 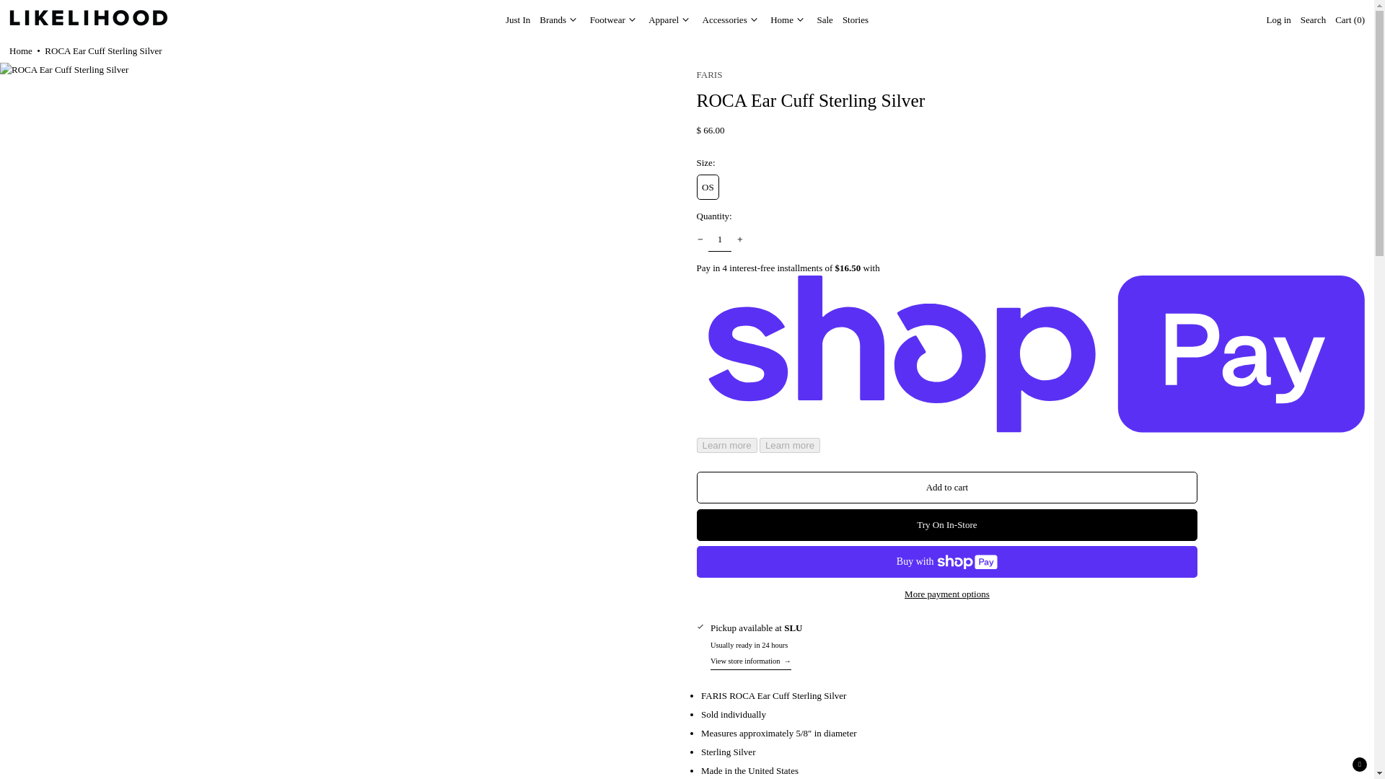 I want to click on 1, so click(x=720, y=239).